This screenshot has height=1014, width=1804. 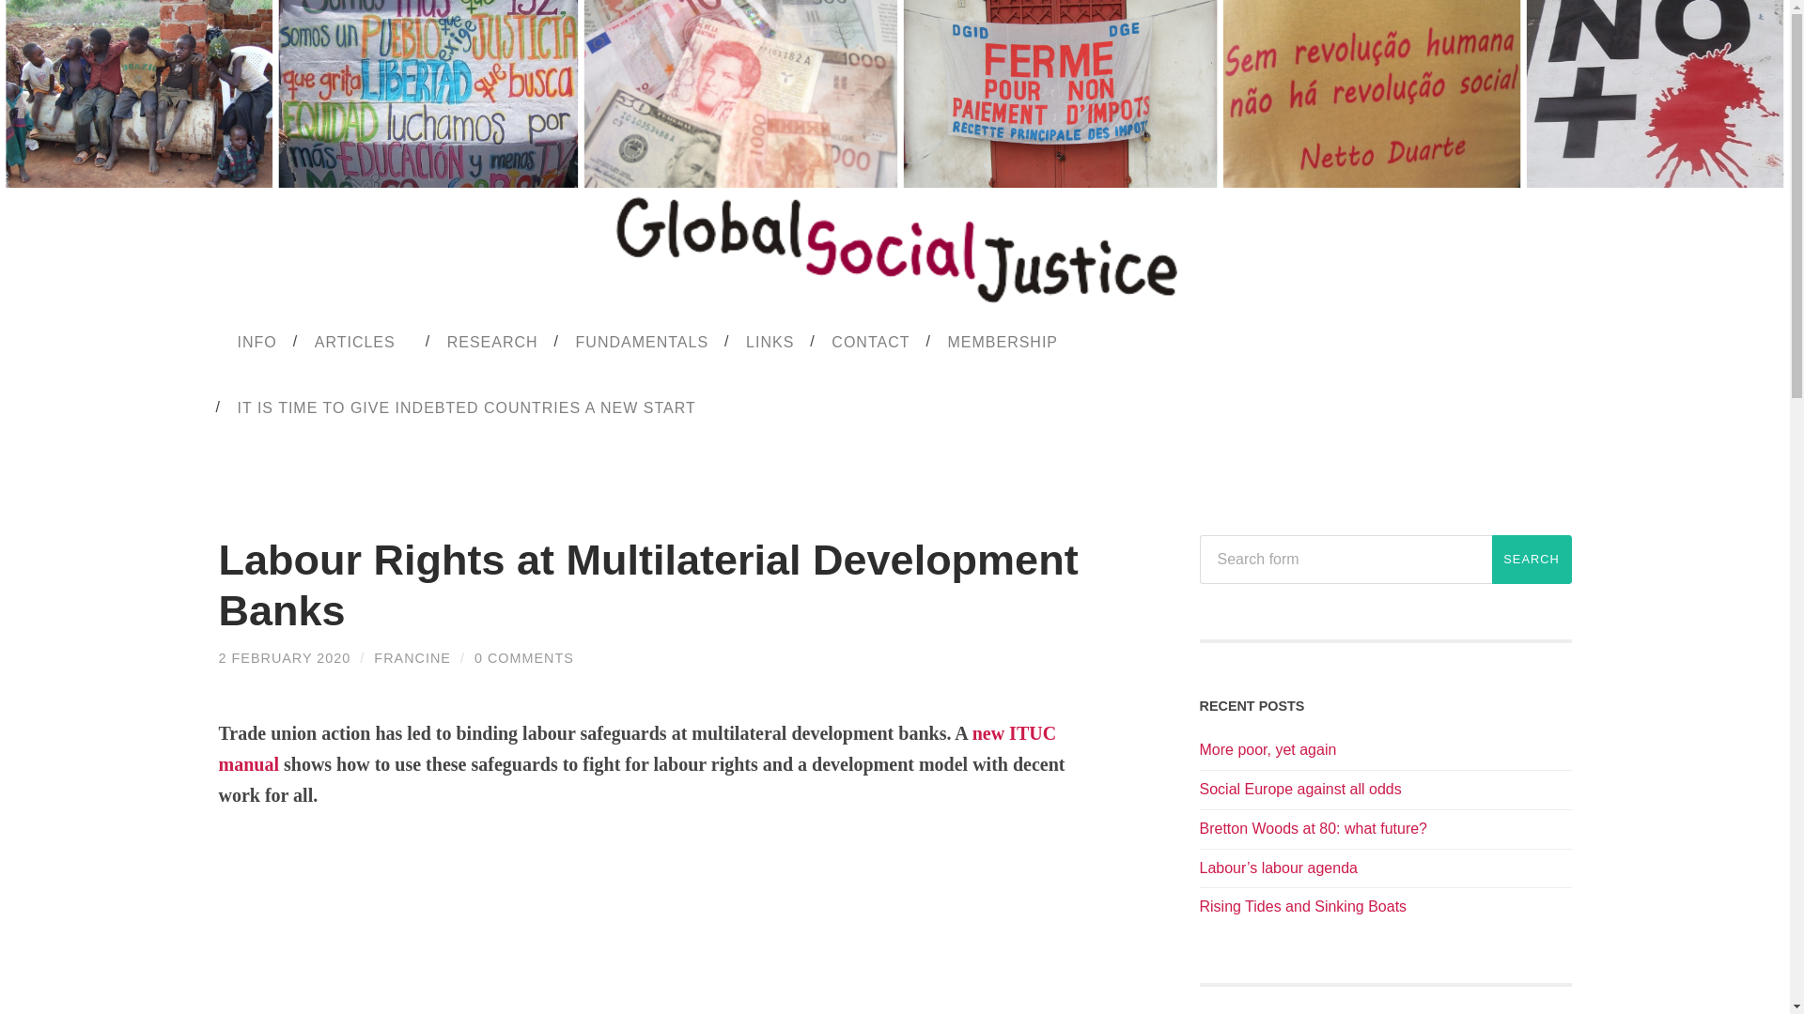 What do you see at coordinates (1267, 749) in the screenshot?
I see `More poor, yet again` at bounding box center [1267, 749].